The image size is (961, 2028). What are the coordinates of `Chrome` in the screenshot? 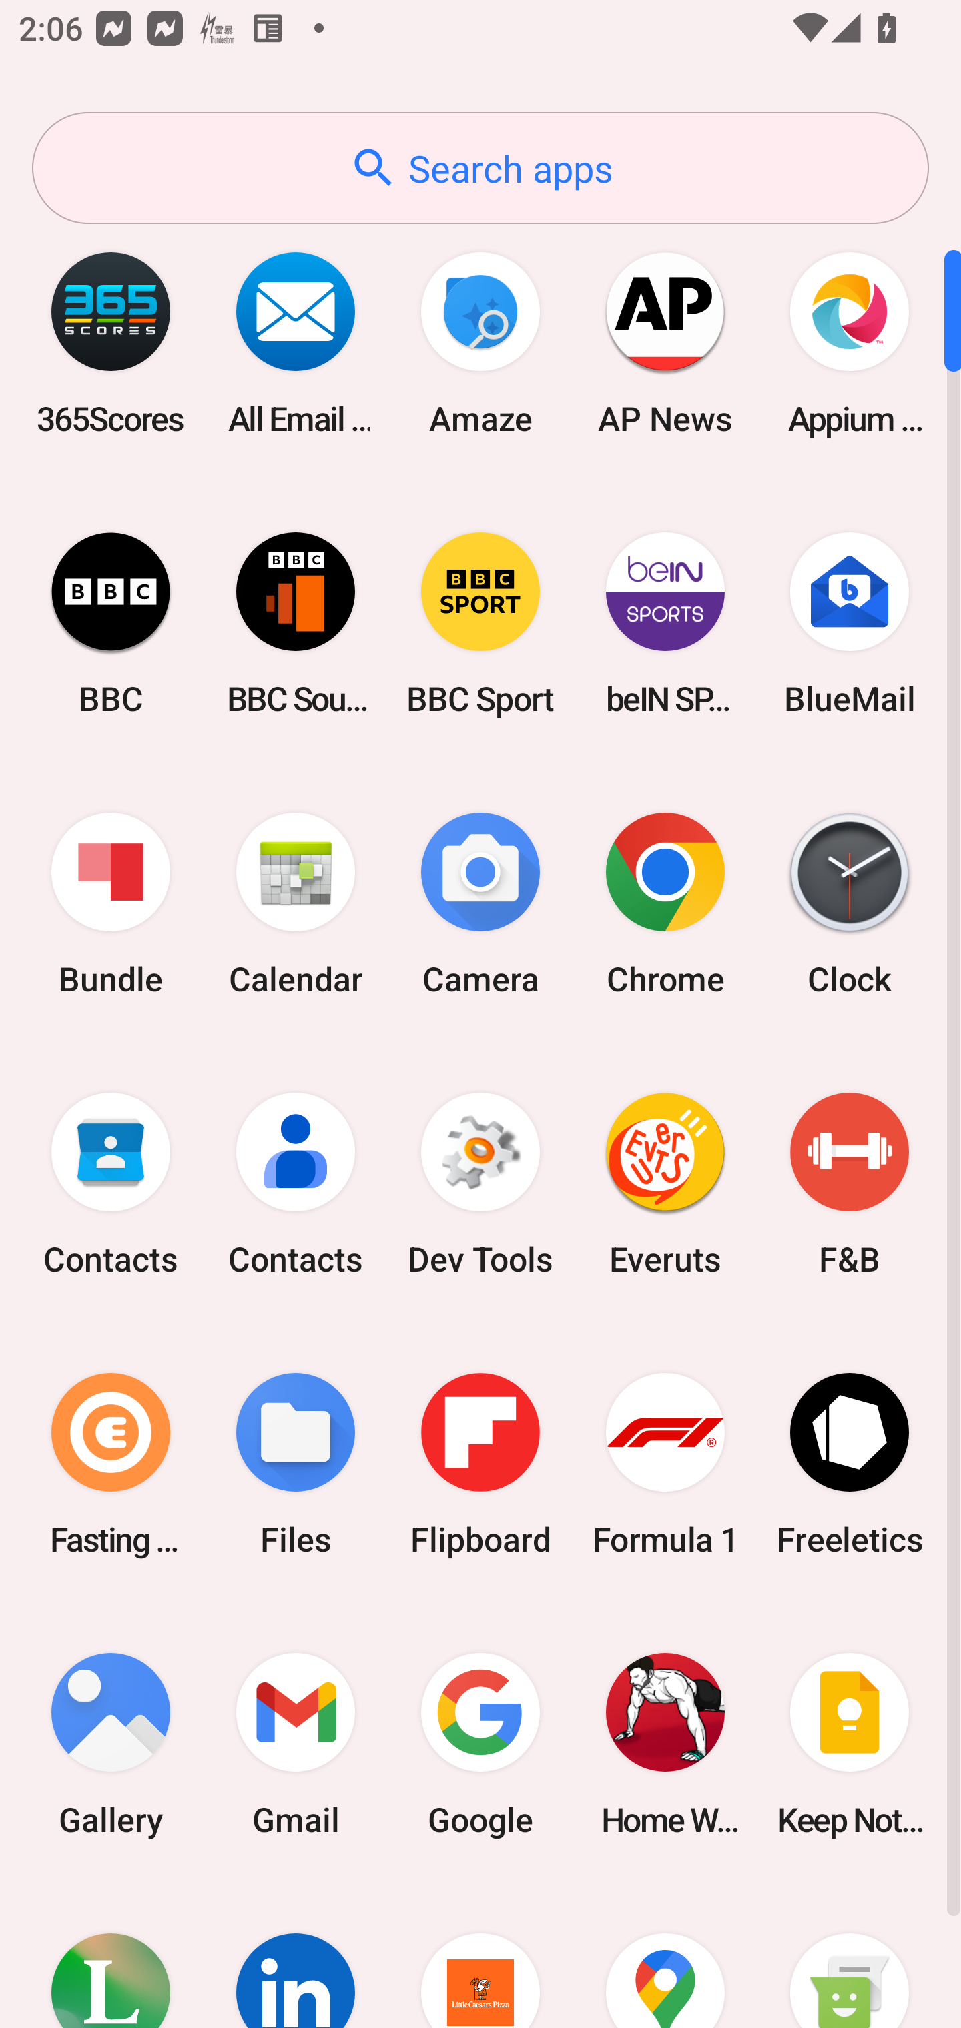 It's located at (665, 905).